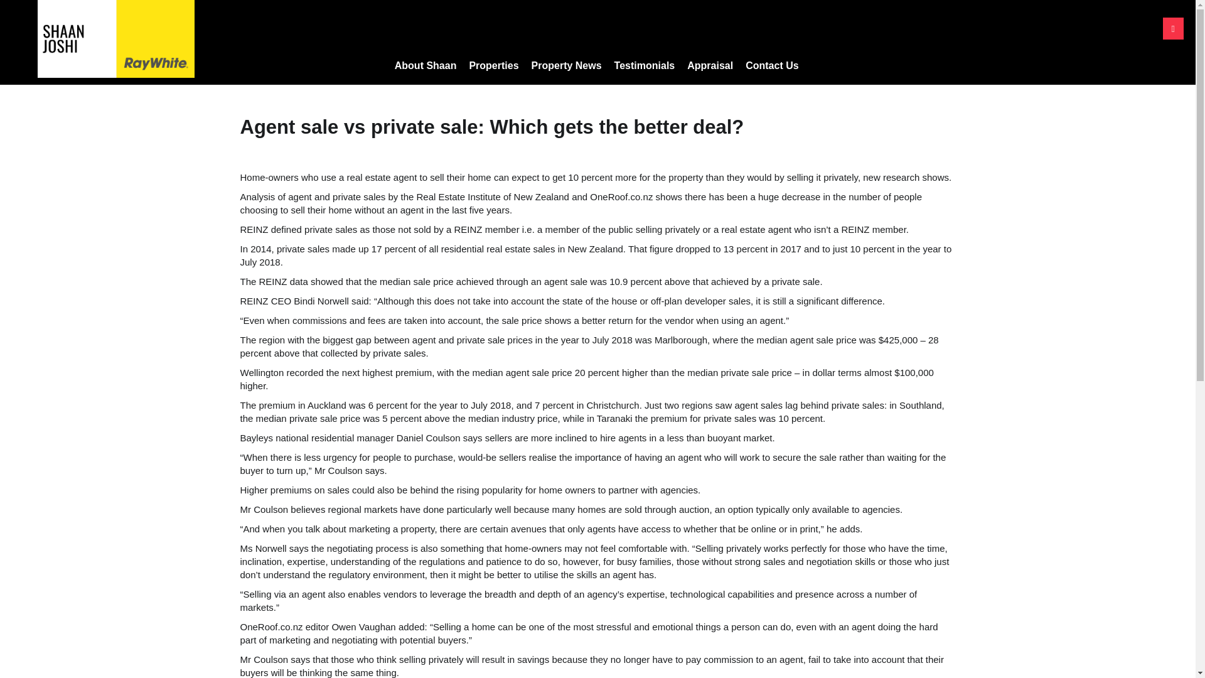 The height and width of the screenshot is (678, 1205). What do you see at coordinates (493, 65) in the screenshot?
I see `Properties` at bounding box center [493, 65].